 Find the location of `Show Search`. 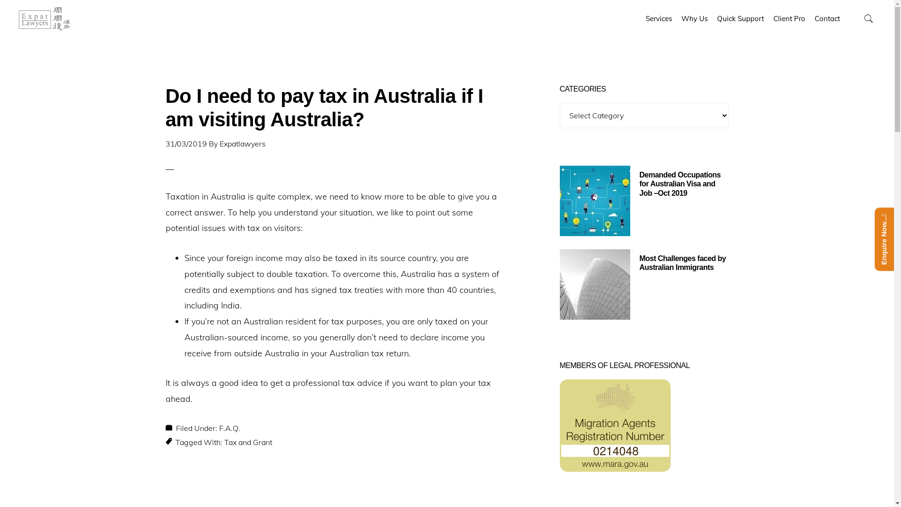

Show Search is located at coordinates (868, 19).